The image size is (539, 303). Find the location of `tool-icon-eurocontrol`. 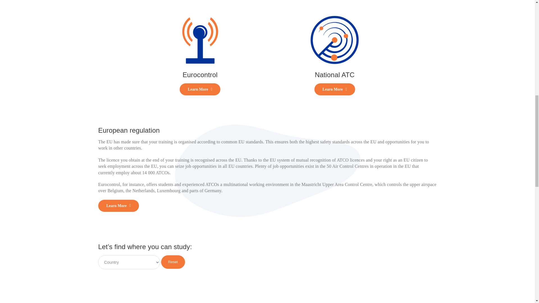

tool-icon-eurocontrol is located at coordinates (200, 40).